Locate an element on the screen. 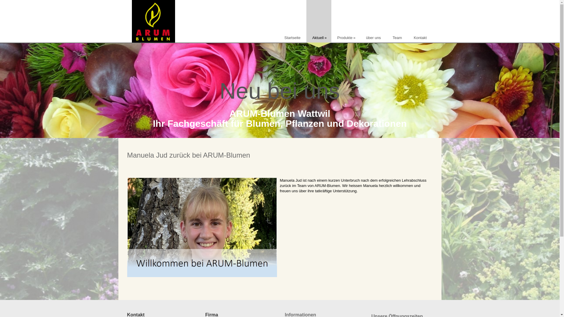 This screenshot has height=317, width=564. Aktuell is located at coordinates (319, 21).